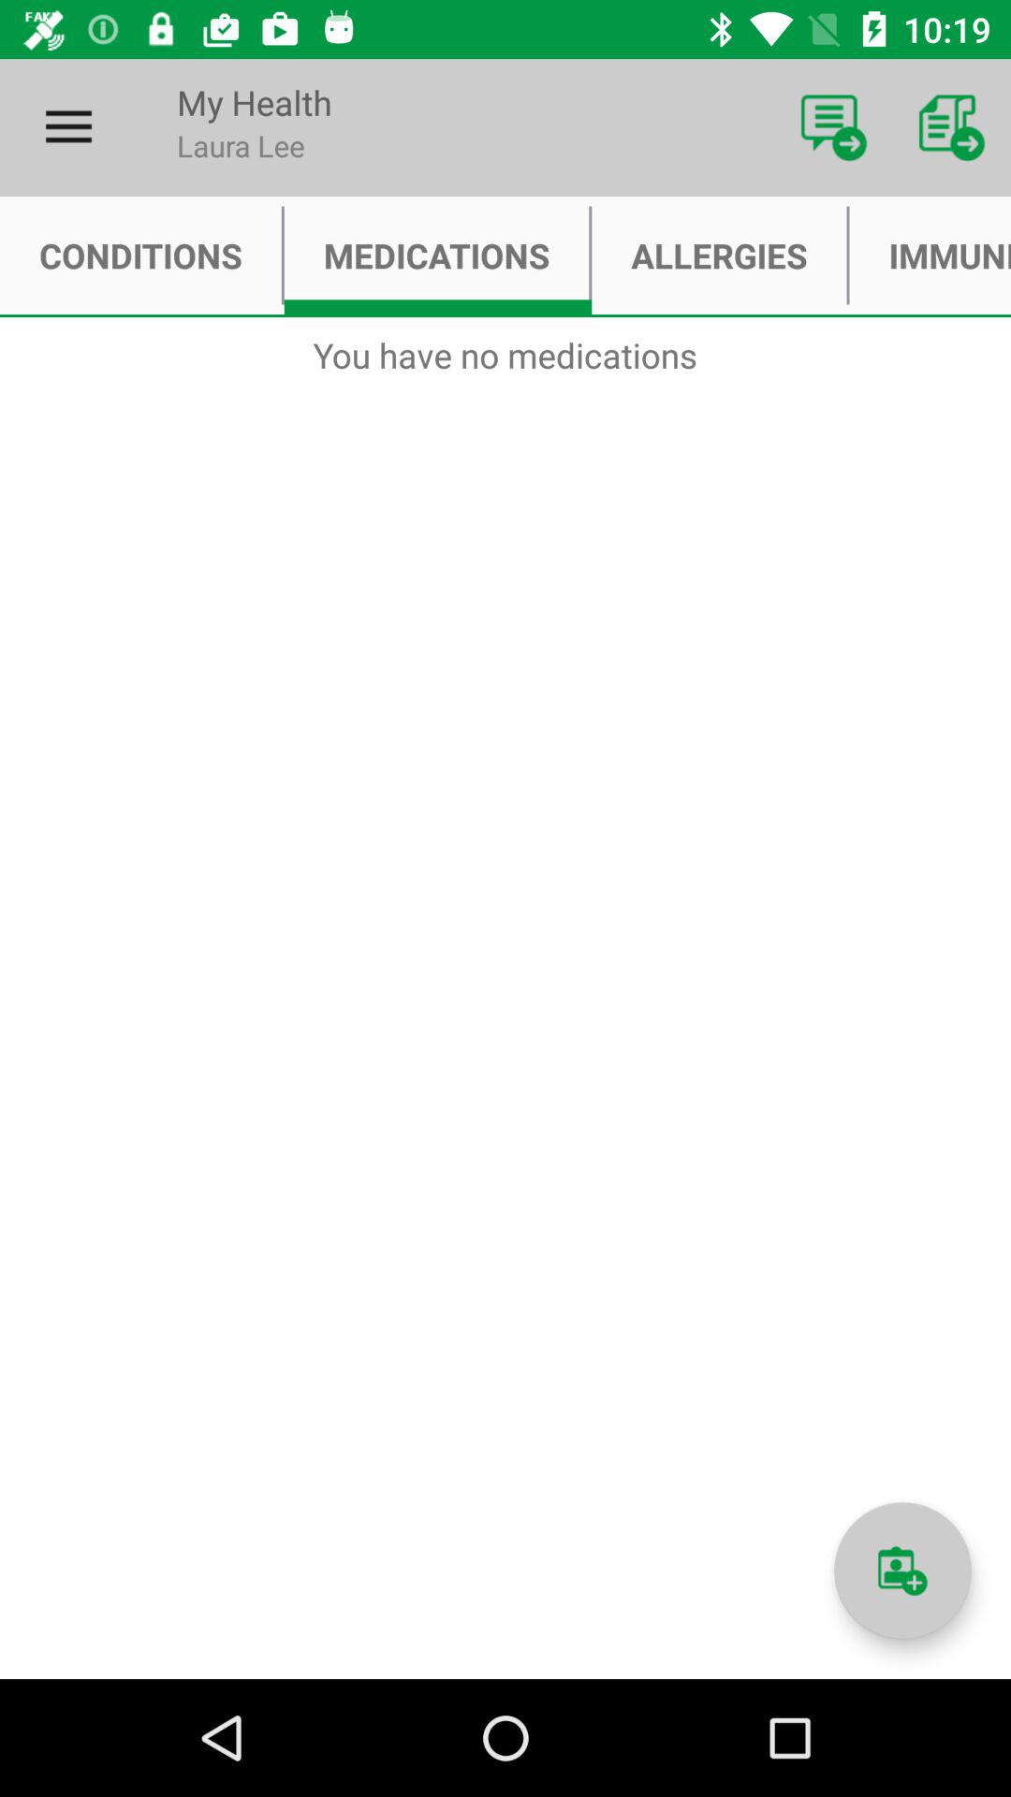  Describe the element at coordinates (833, 127) in the screenshot. I see `press icon to the right of the my health` at that location.